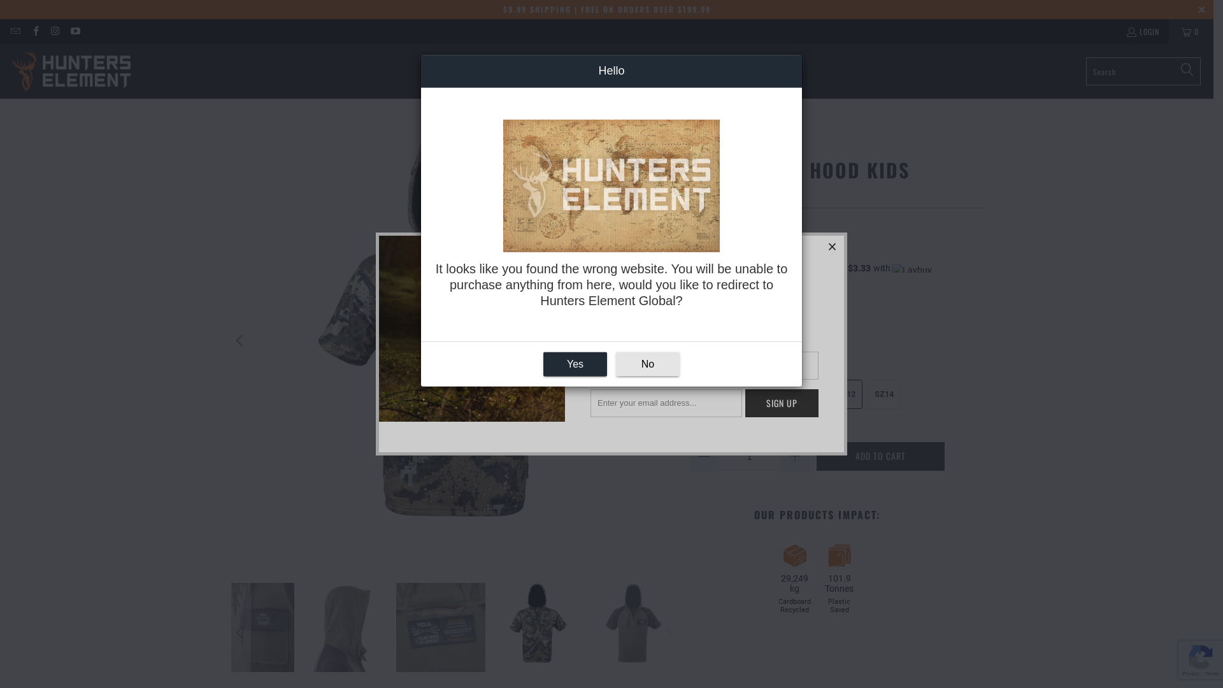 This screenshot has width=1223, height=688. What do you see at coordinates (34, 32) in the screenshot?
I see `Hunters Element Australia on Facebook` at bounding box center [34, 32].